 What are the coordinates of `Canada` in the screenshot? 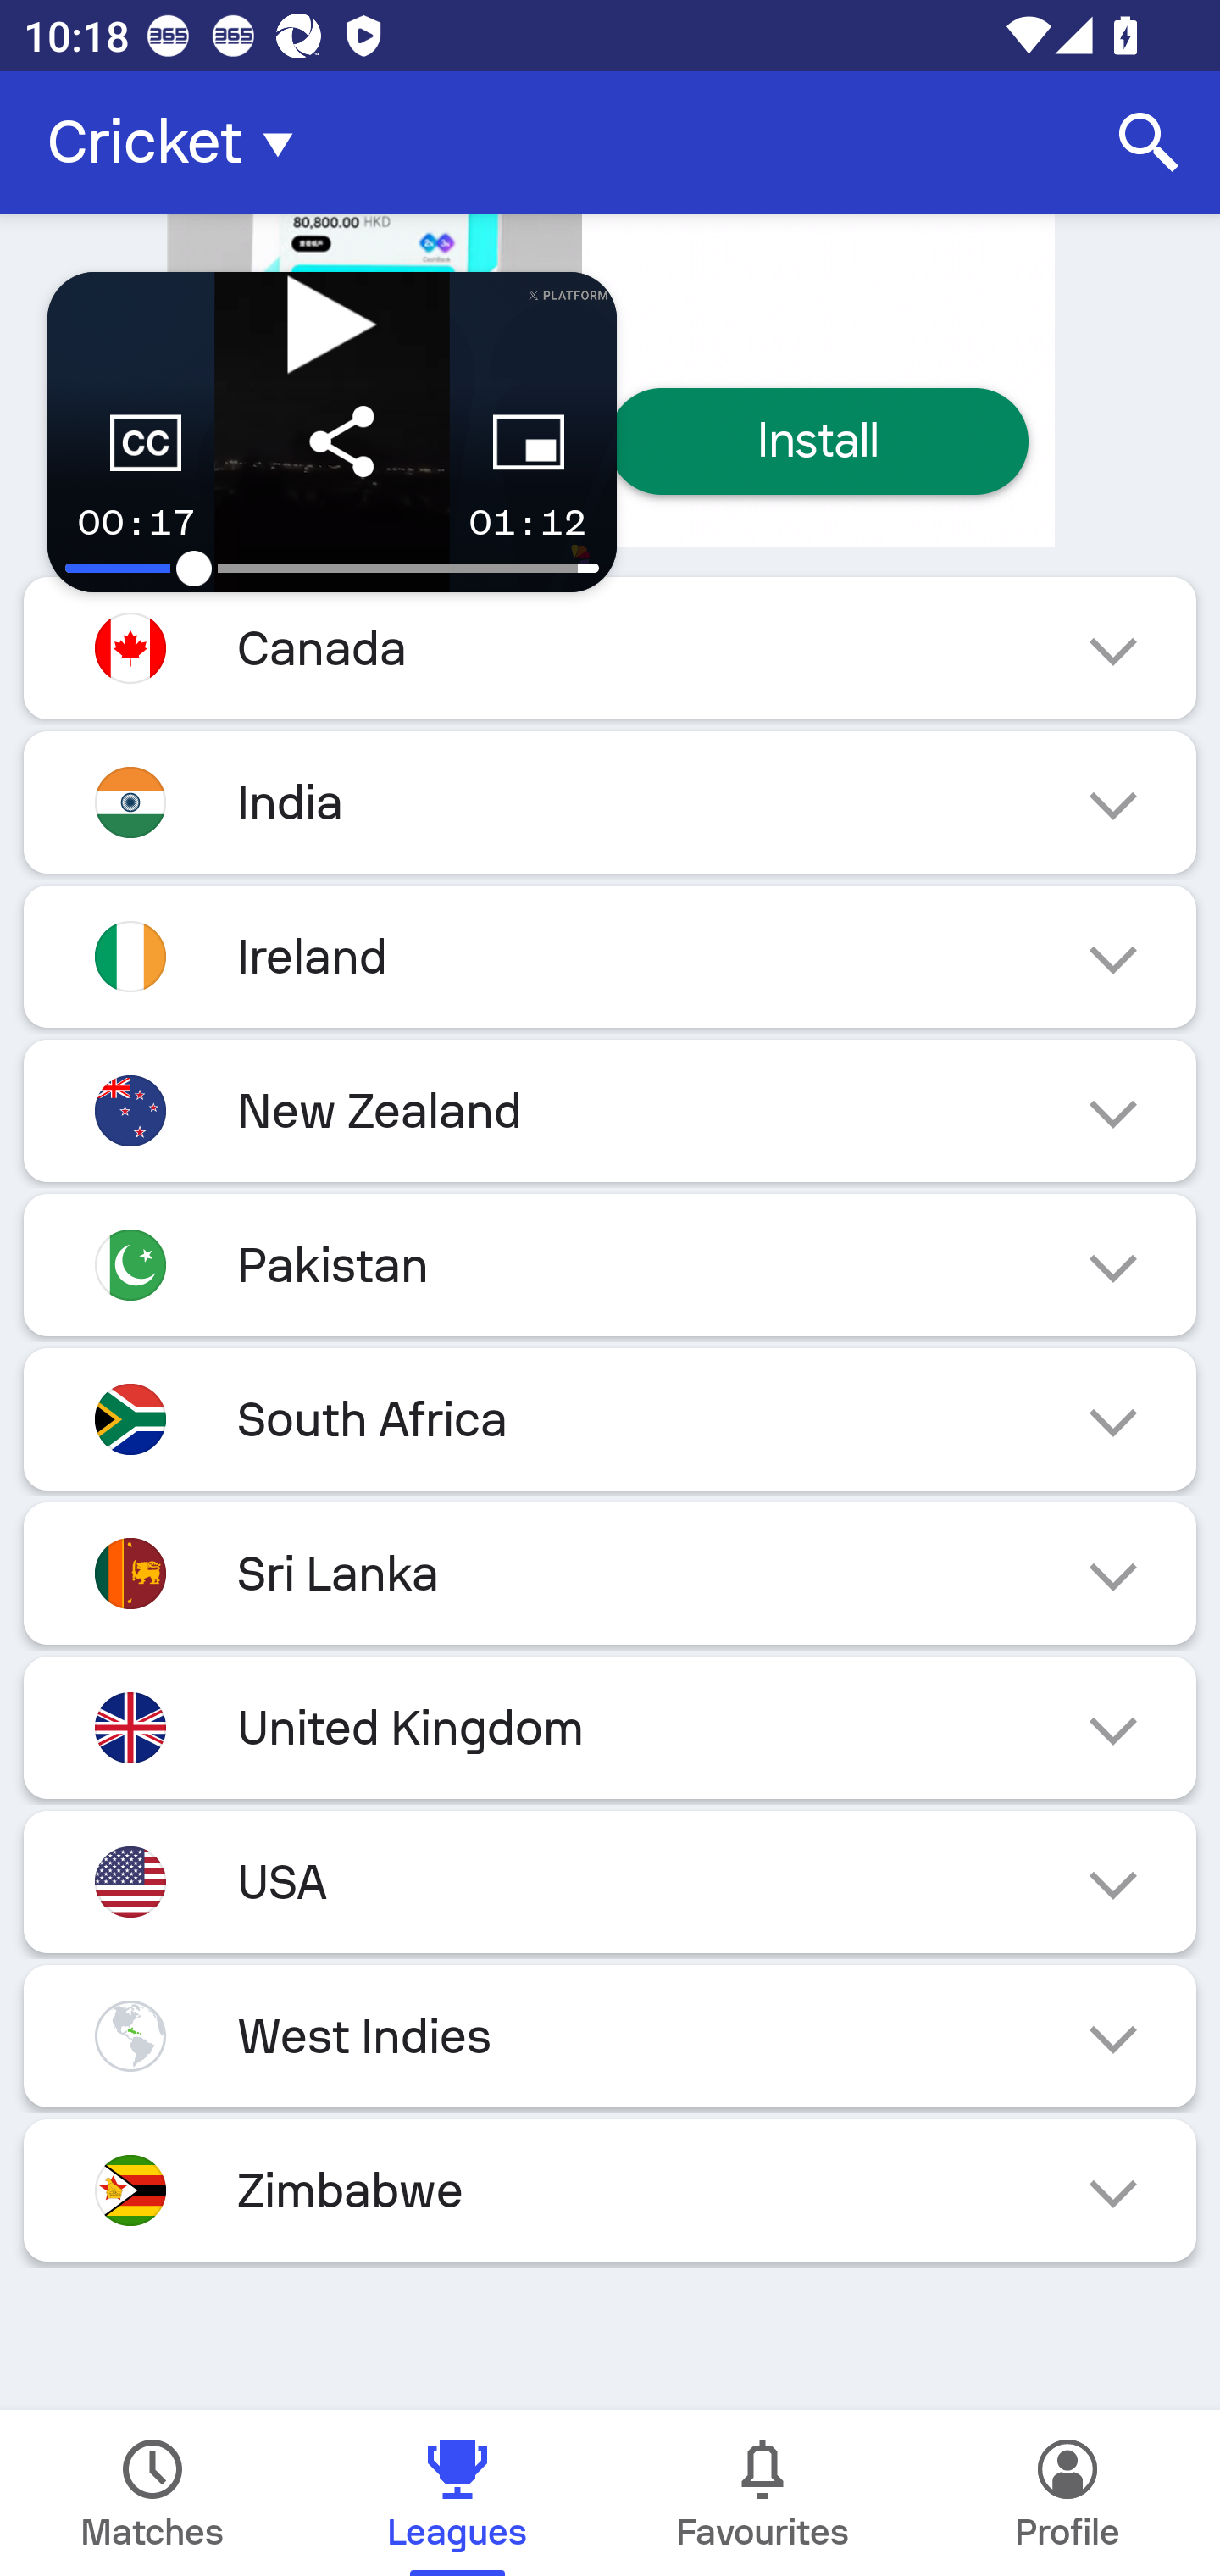 It's located at (610, 647).